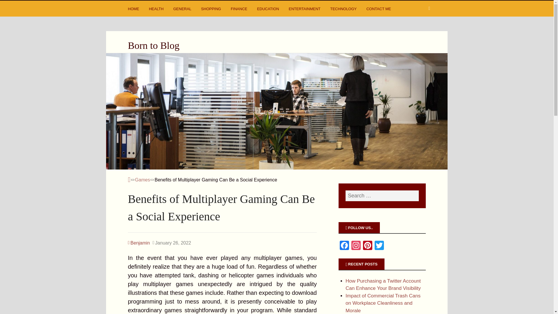  Describe the element at coordinates (305, 10) in the screenshot. I see `ENTERTAINMENT` at that location.